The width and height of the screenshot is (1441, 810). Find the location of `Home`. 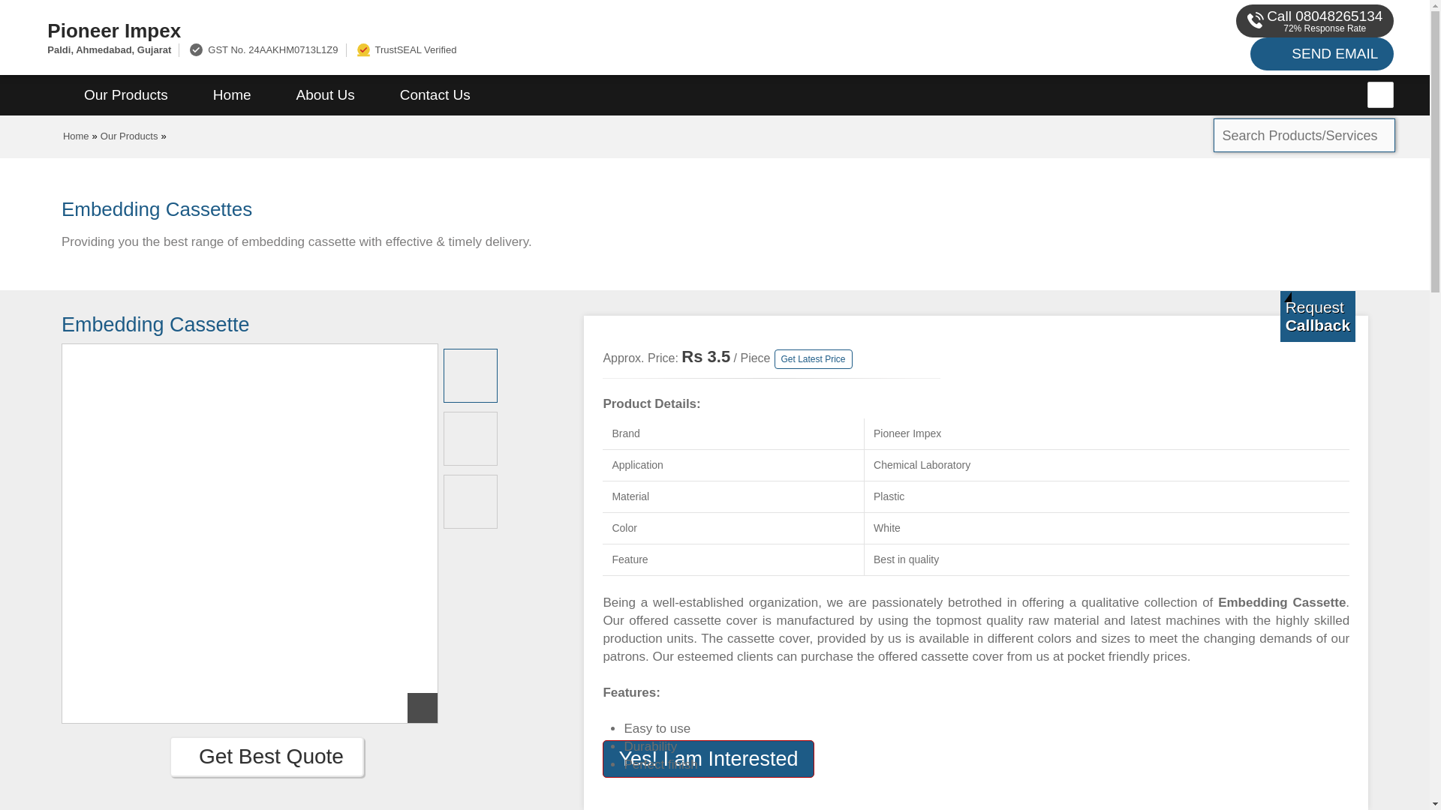

Home is located at coordinates (77, 136).